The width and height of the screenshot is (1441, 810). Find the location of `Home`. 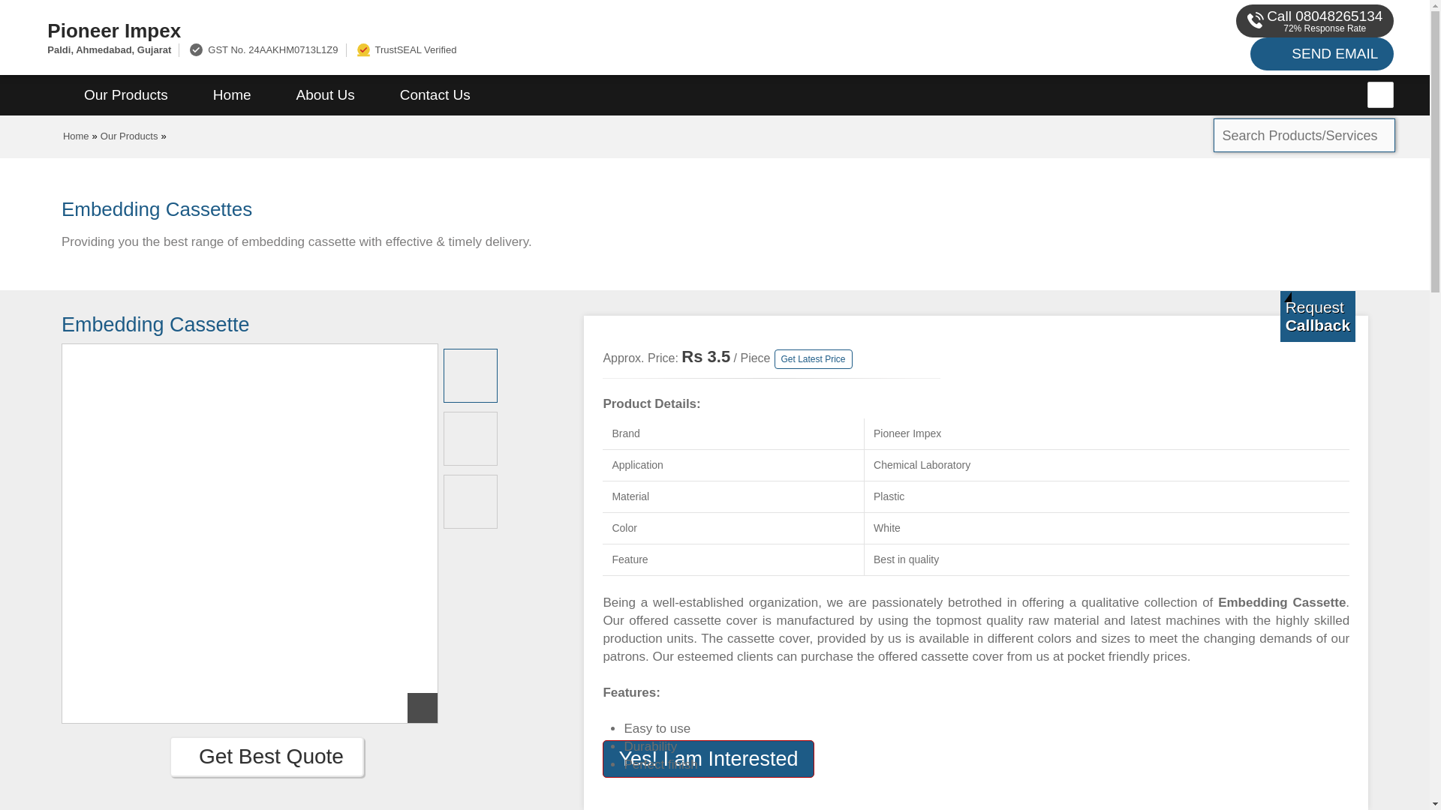

Home is located at coordinates (77, 136).